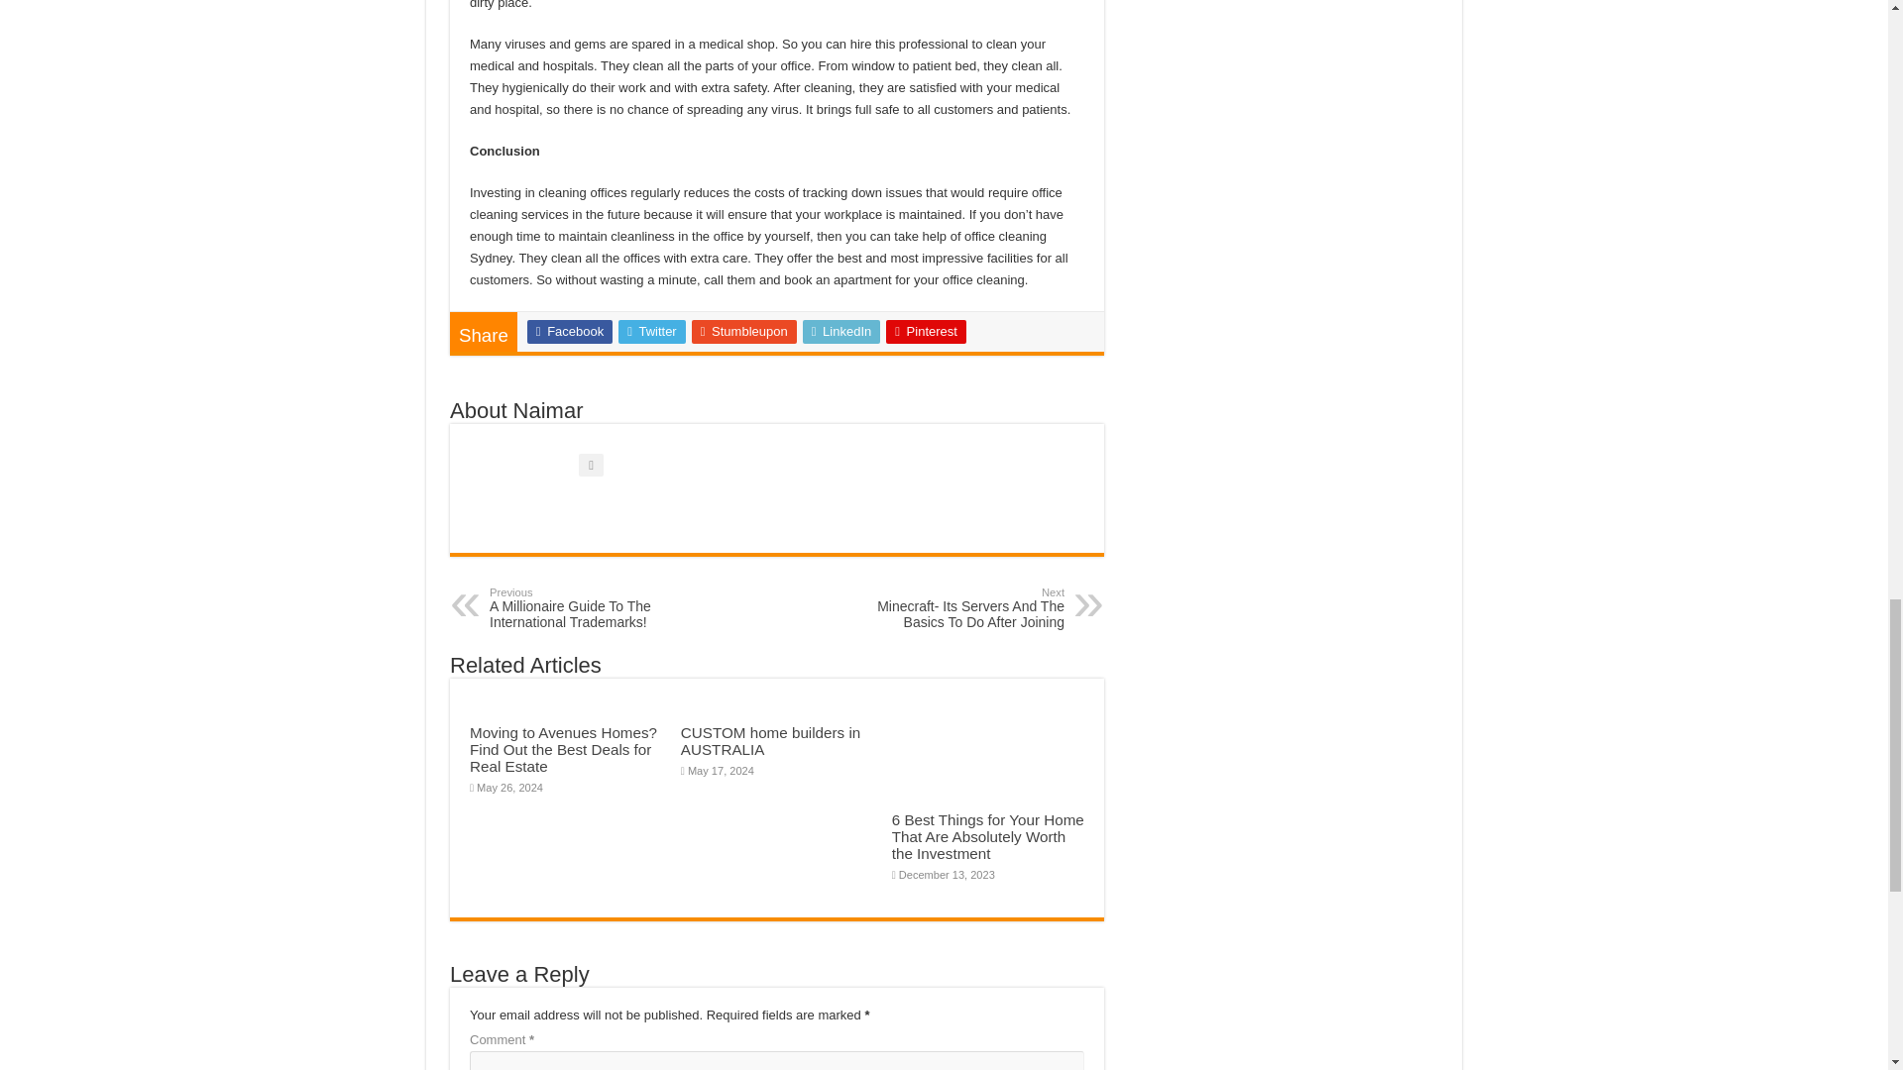 This screenshot has width=1903, height=1070. I want to click on Stumbleupon, so click(744, 331).